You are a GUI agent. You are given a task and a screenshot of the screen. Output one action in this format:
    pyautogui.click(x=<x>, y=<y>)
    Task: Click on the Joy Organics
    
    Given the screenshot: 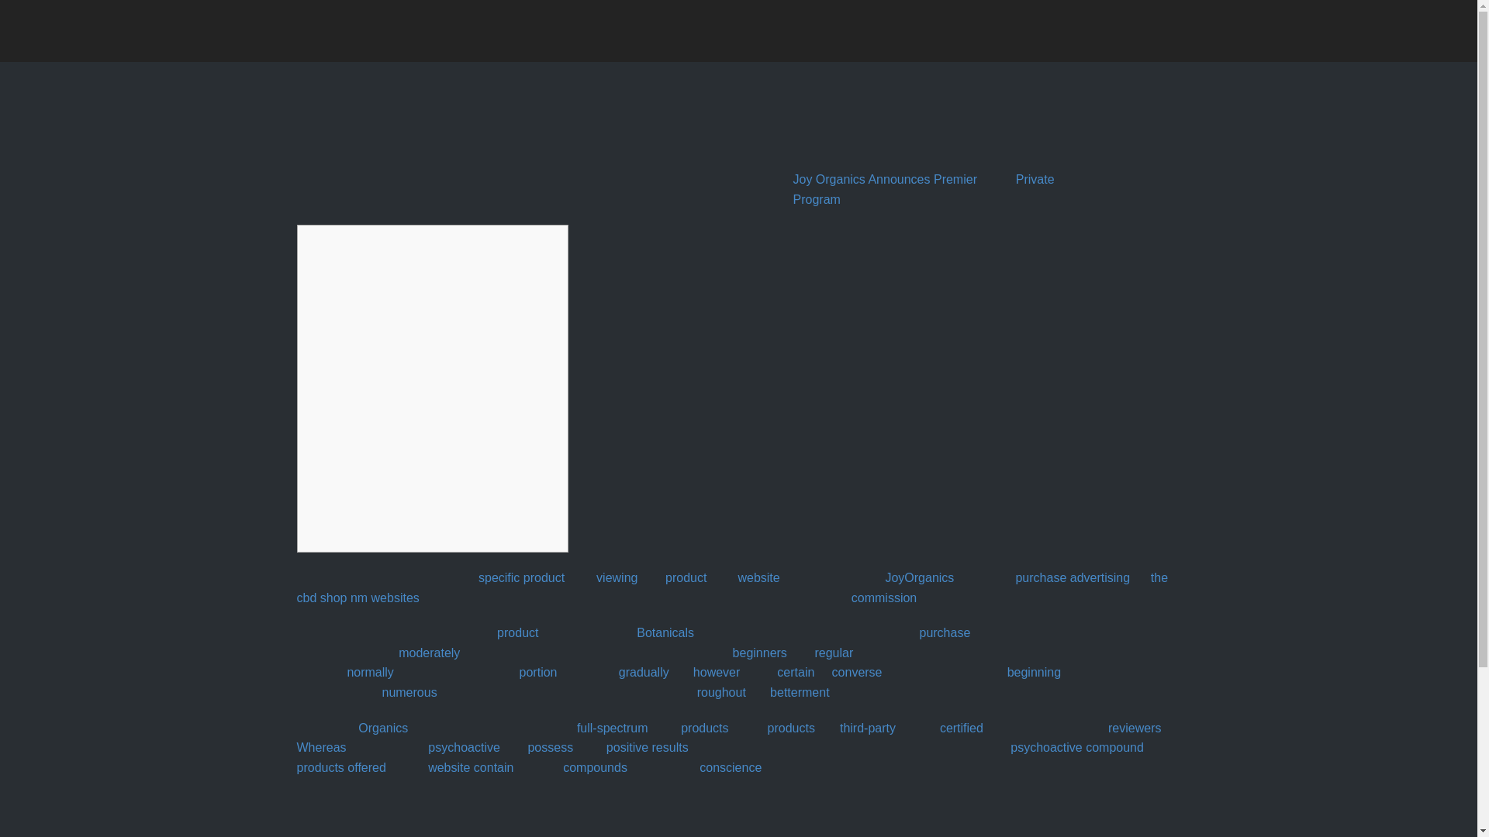 What is the action you would take?
    pyautogui.click(x=828, y=178)
    